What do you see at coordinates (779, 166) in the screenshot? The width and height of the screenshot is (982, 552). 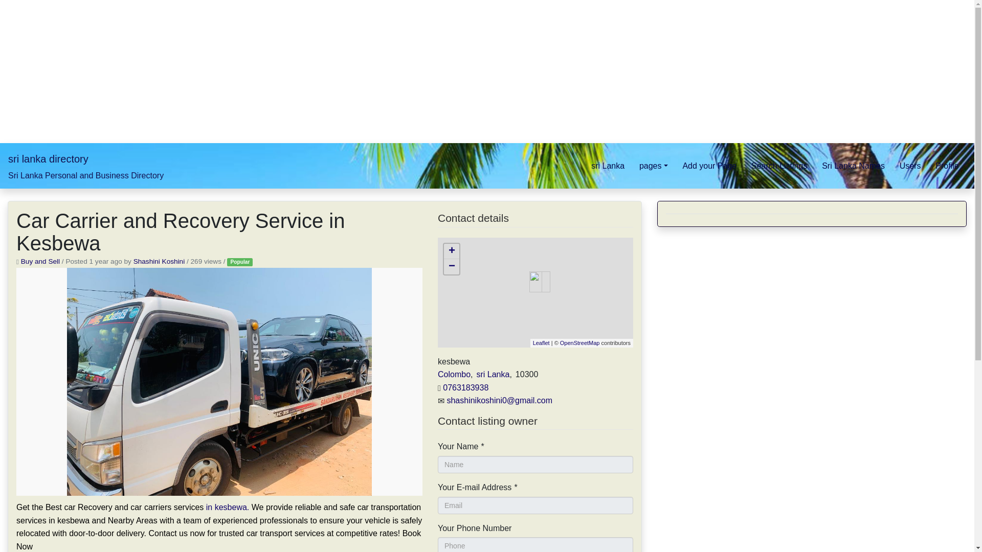 I see `Search Listings` at bounding box center [779, 166].